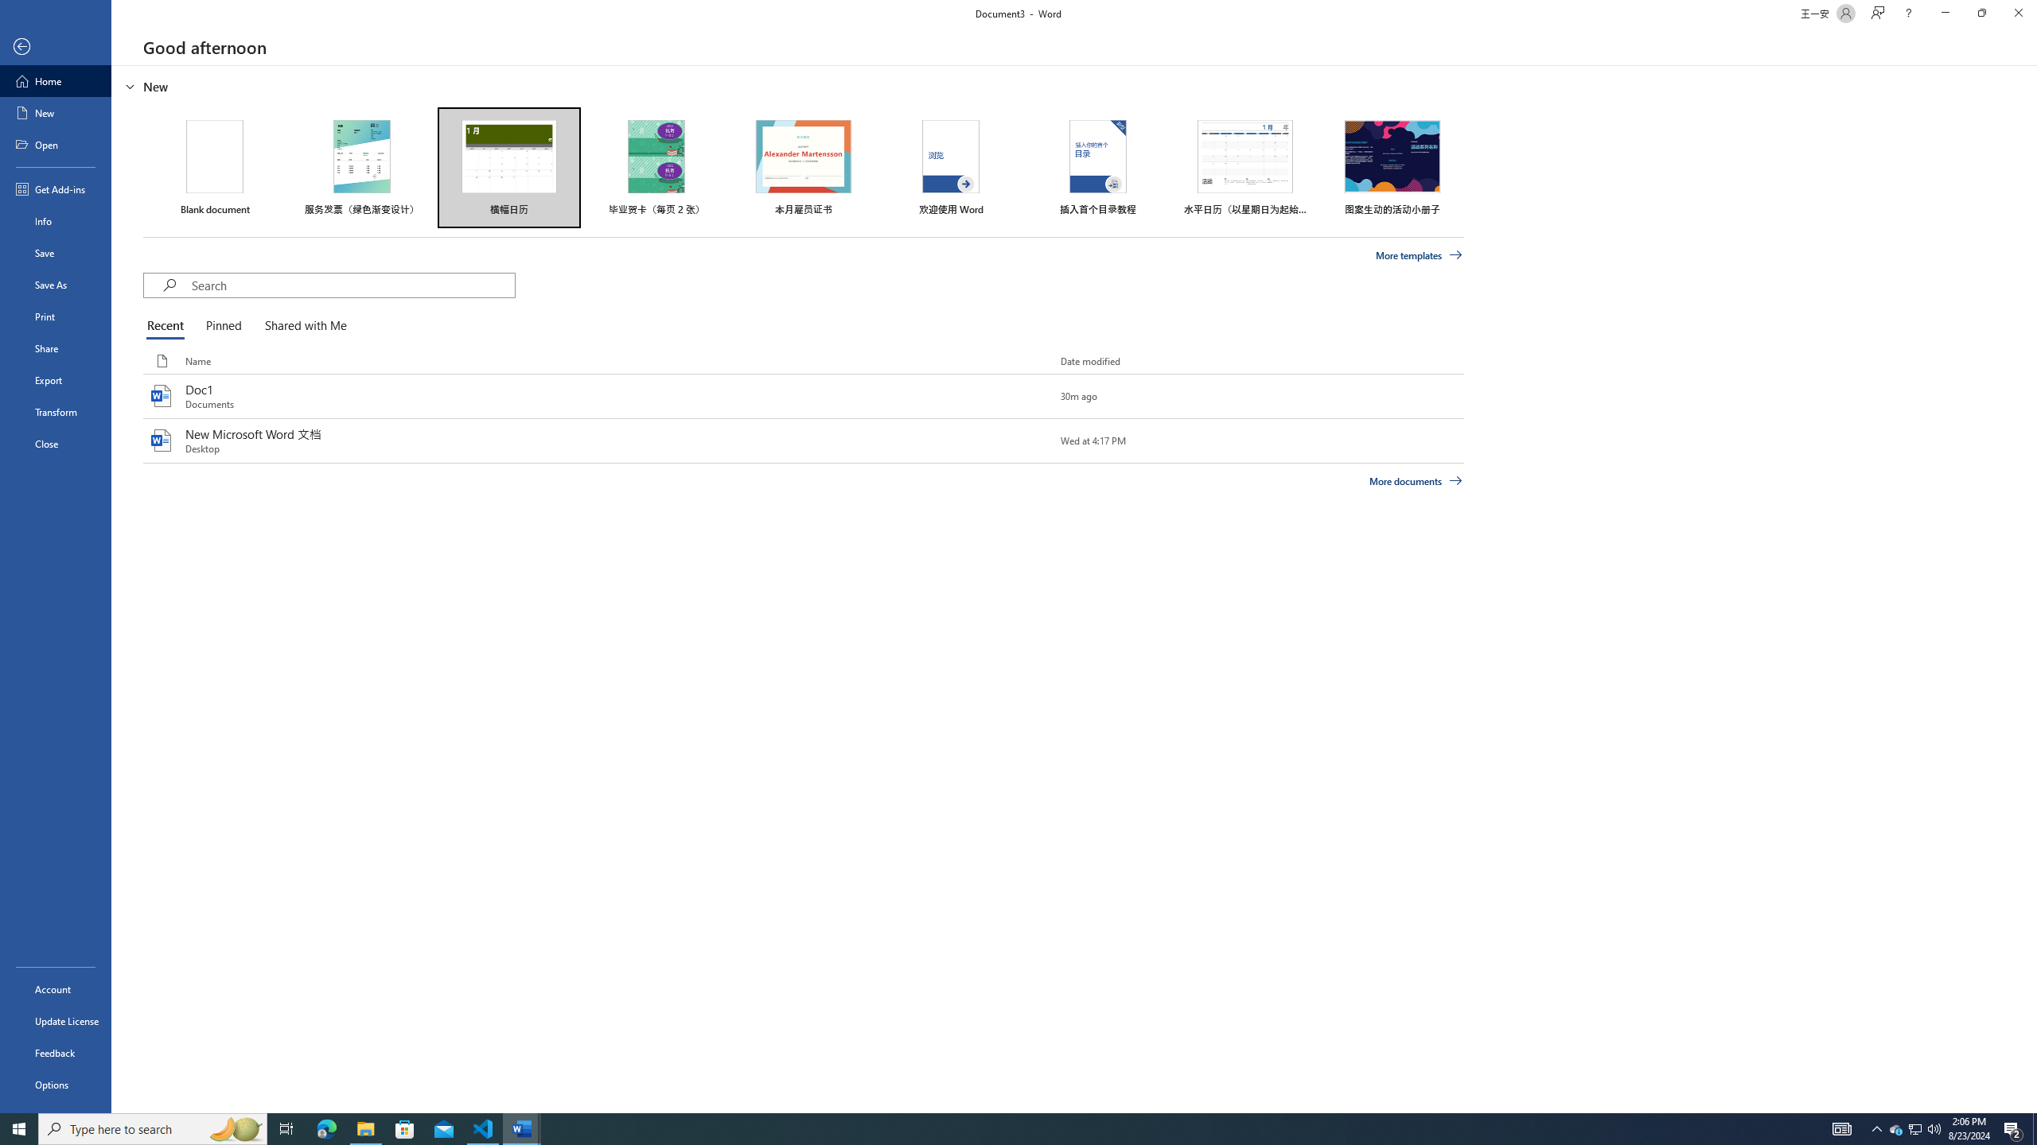 This screenshot has width=2037, height=1145. Describe the element at coordinates (168, 326) in the screenshot. I see `Recent` at that location.